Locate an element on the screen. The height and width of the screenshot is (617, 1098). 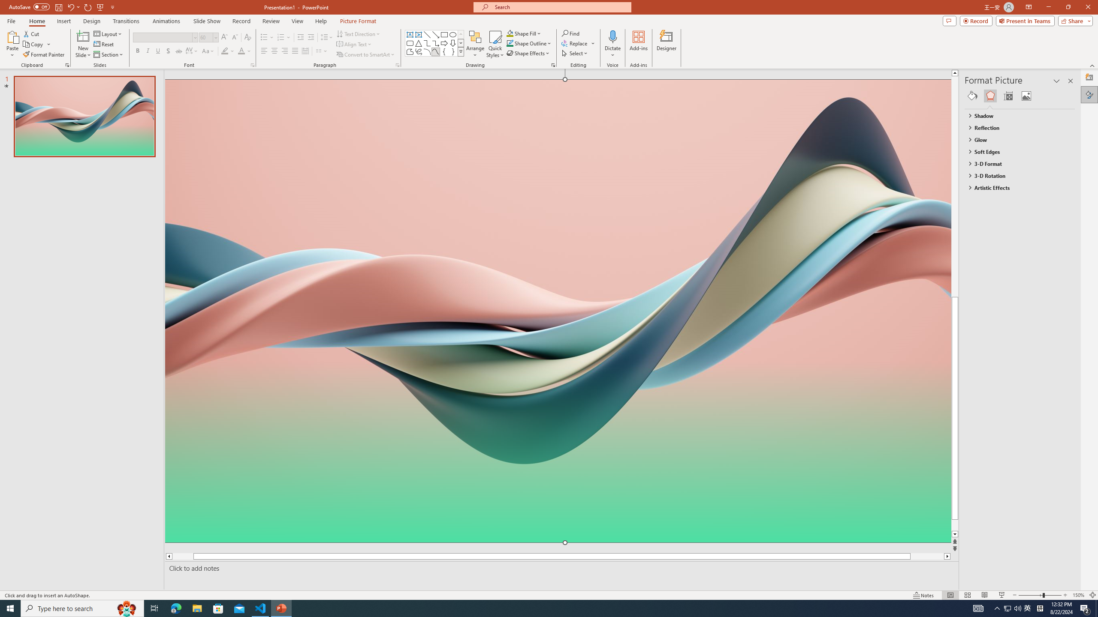
Effects is located at coordinates (990, 96).